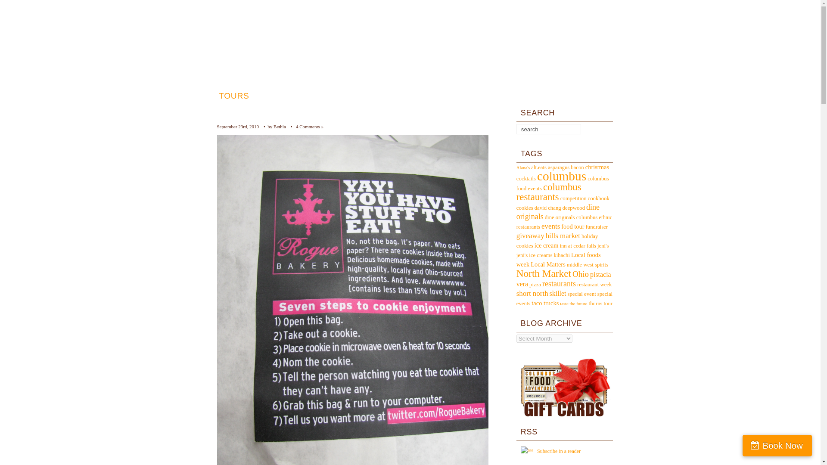 This screenshot has width=827, height=465. Describe the element at coordinates (544, 130) in the screenshot. I see `search` at that location.